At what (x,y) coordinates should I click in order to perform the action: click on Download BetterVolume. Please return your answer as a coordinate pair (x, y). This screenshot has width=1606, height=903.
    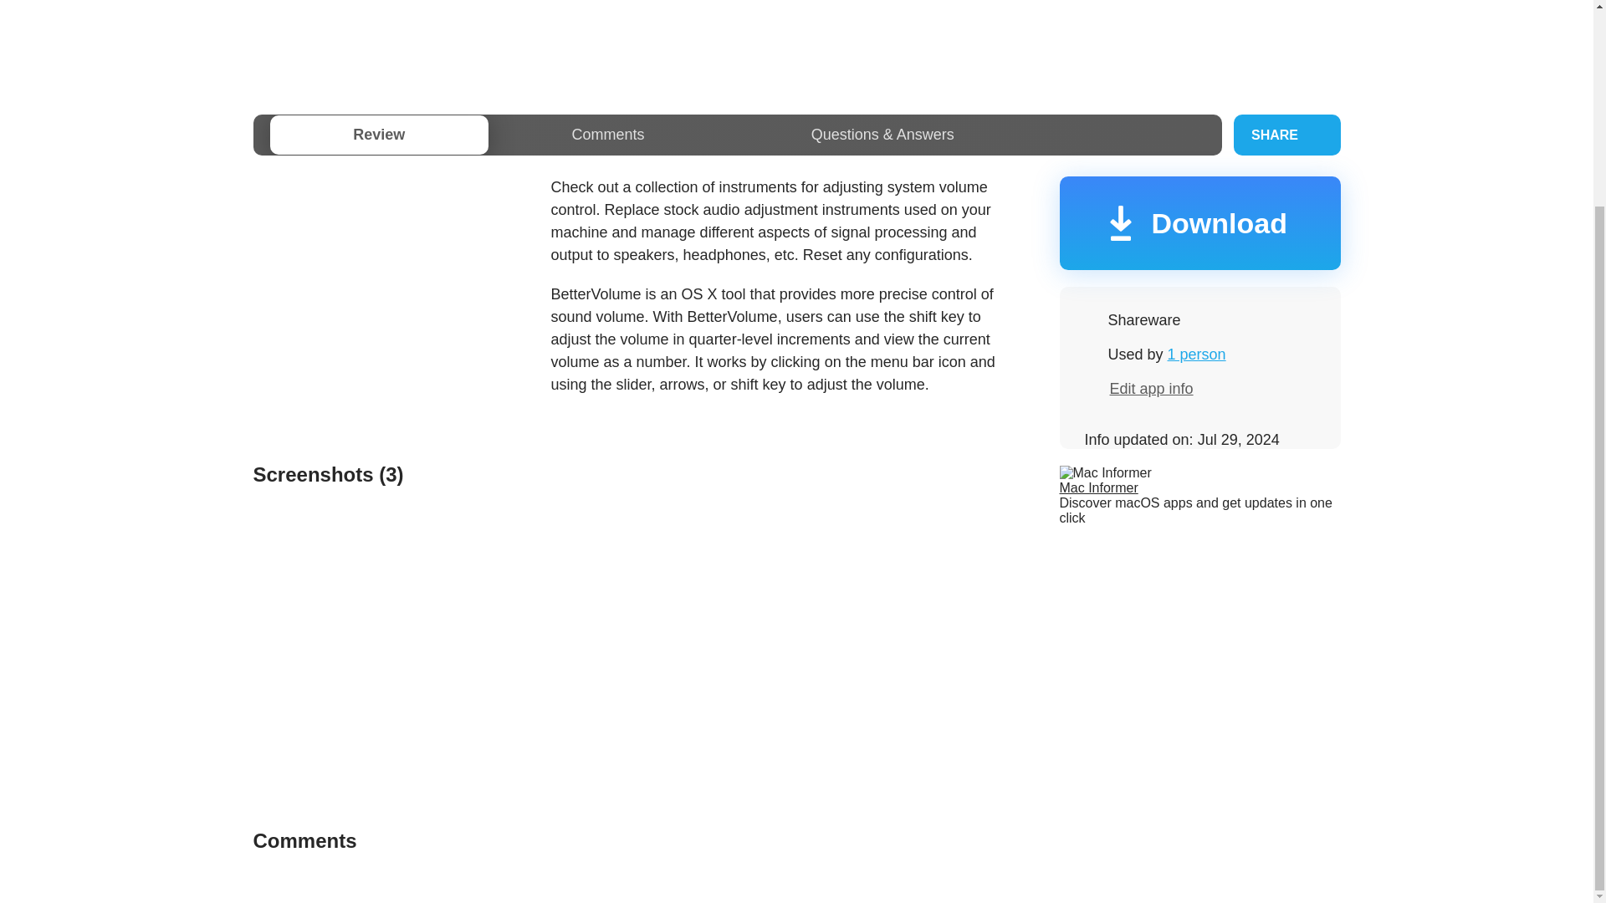
    Looking at the image, I should click on (1199, 222).